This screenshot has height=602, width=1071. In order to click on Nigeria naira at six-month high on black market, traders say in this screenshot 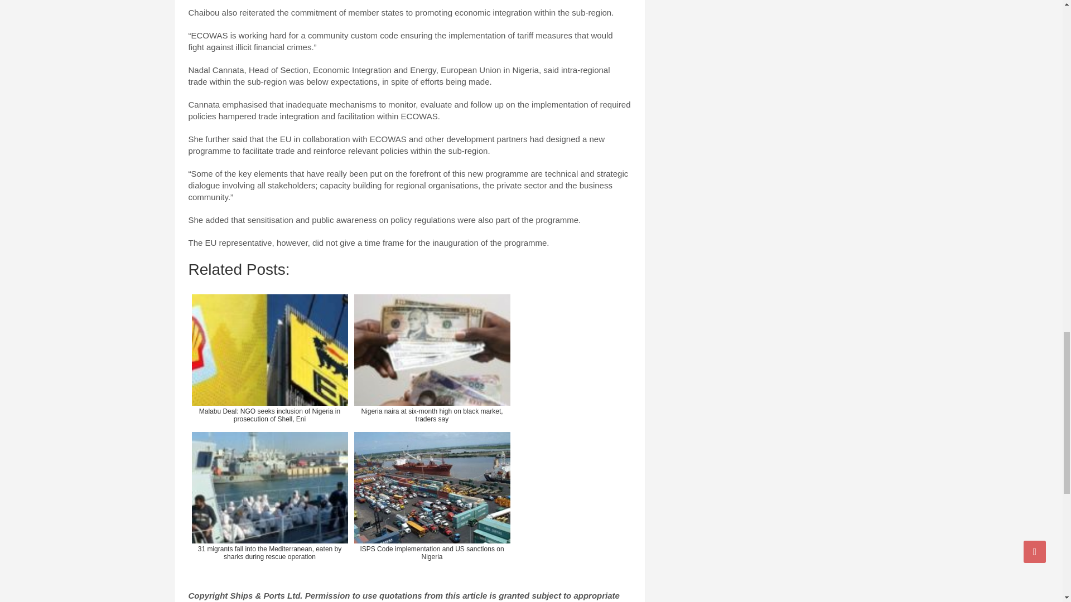, I will do `click(431, 358)`.